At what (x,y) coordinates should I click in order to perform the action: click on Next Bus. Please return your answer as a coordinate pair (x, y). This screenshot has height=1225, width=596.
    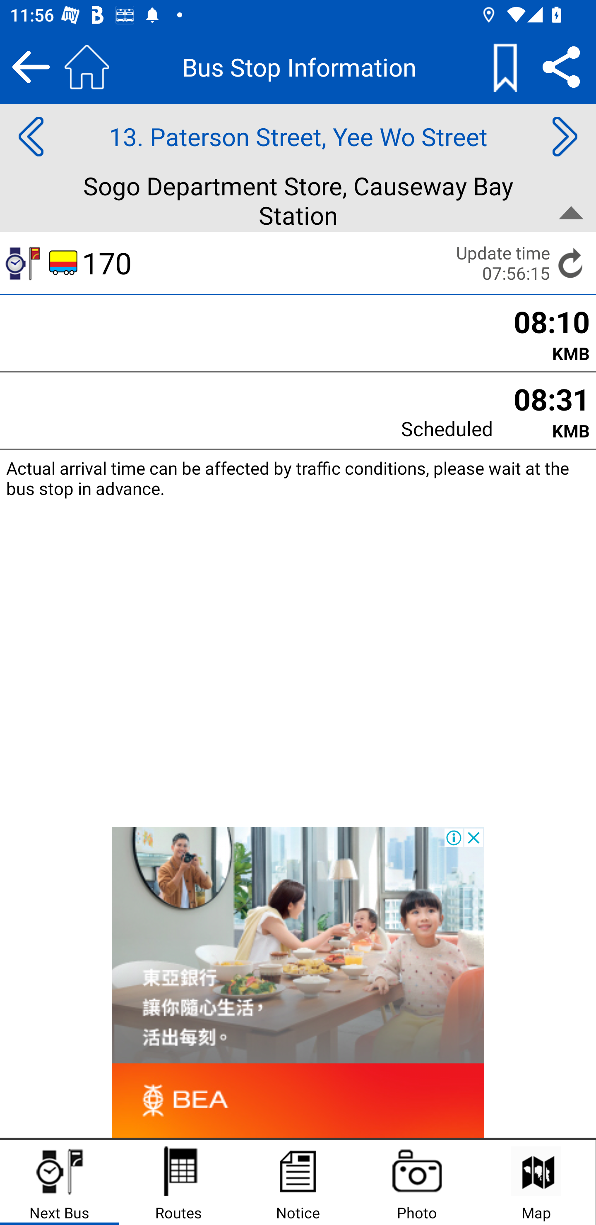
    Looking at the image, I should click on (60, 1183).